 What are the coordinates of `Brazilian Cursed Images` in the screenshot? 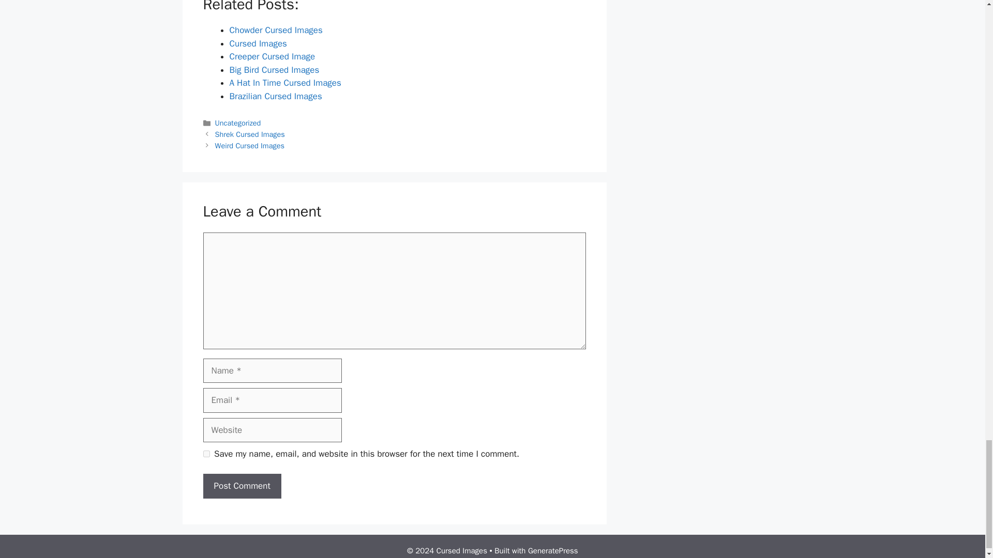 It's located at (275, 96).